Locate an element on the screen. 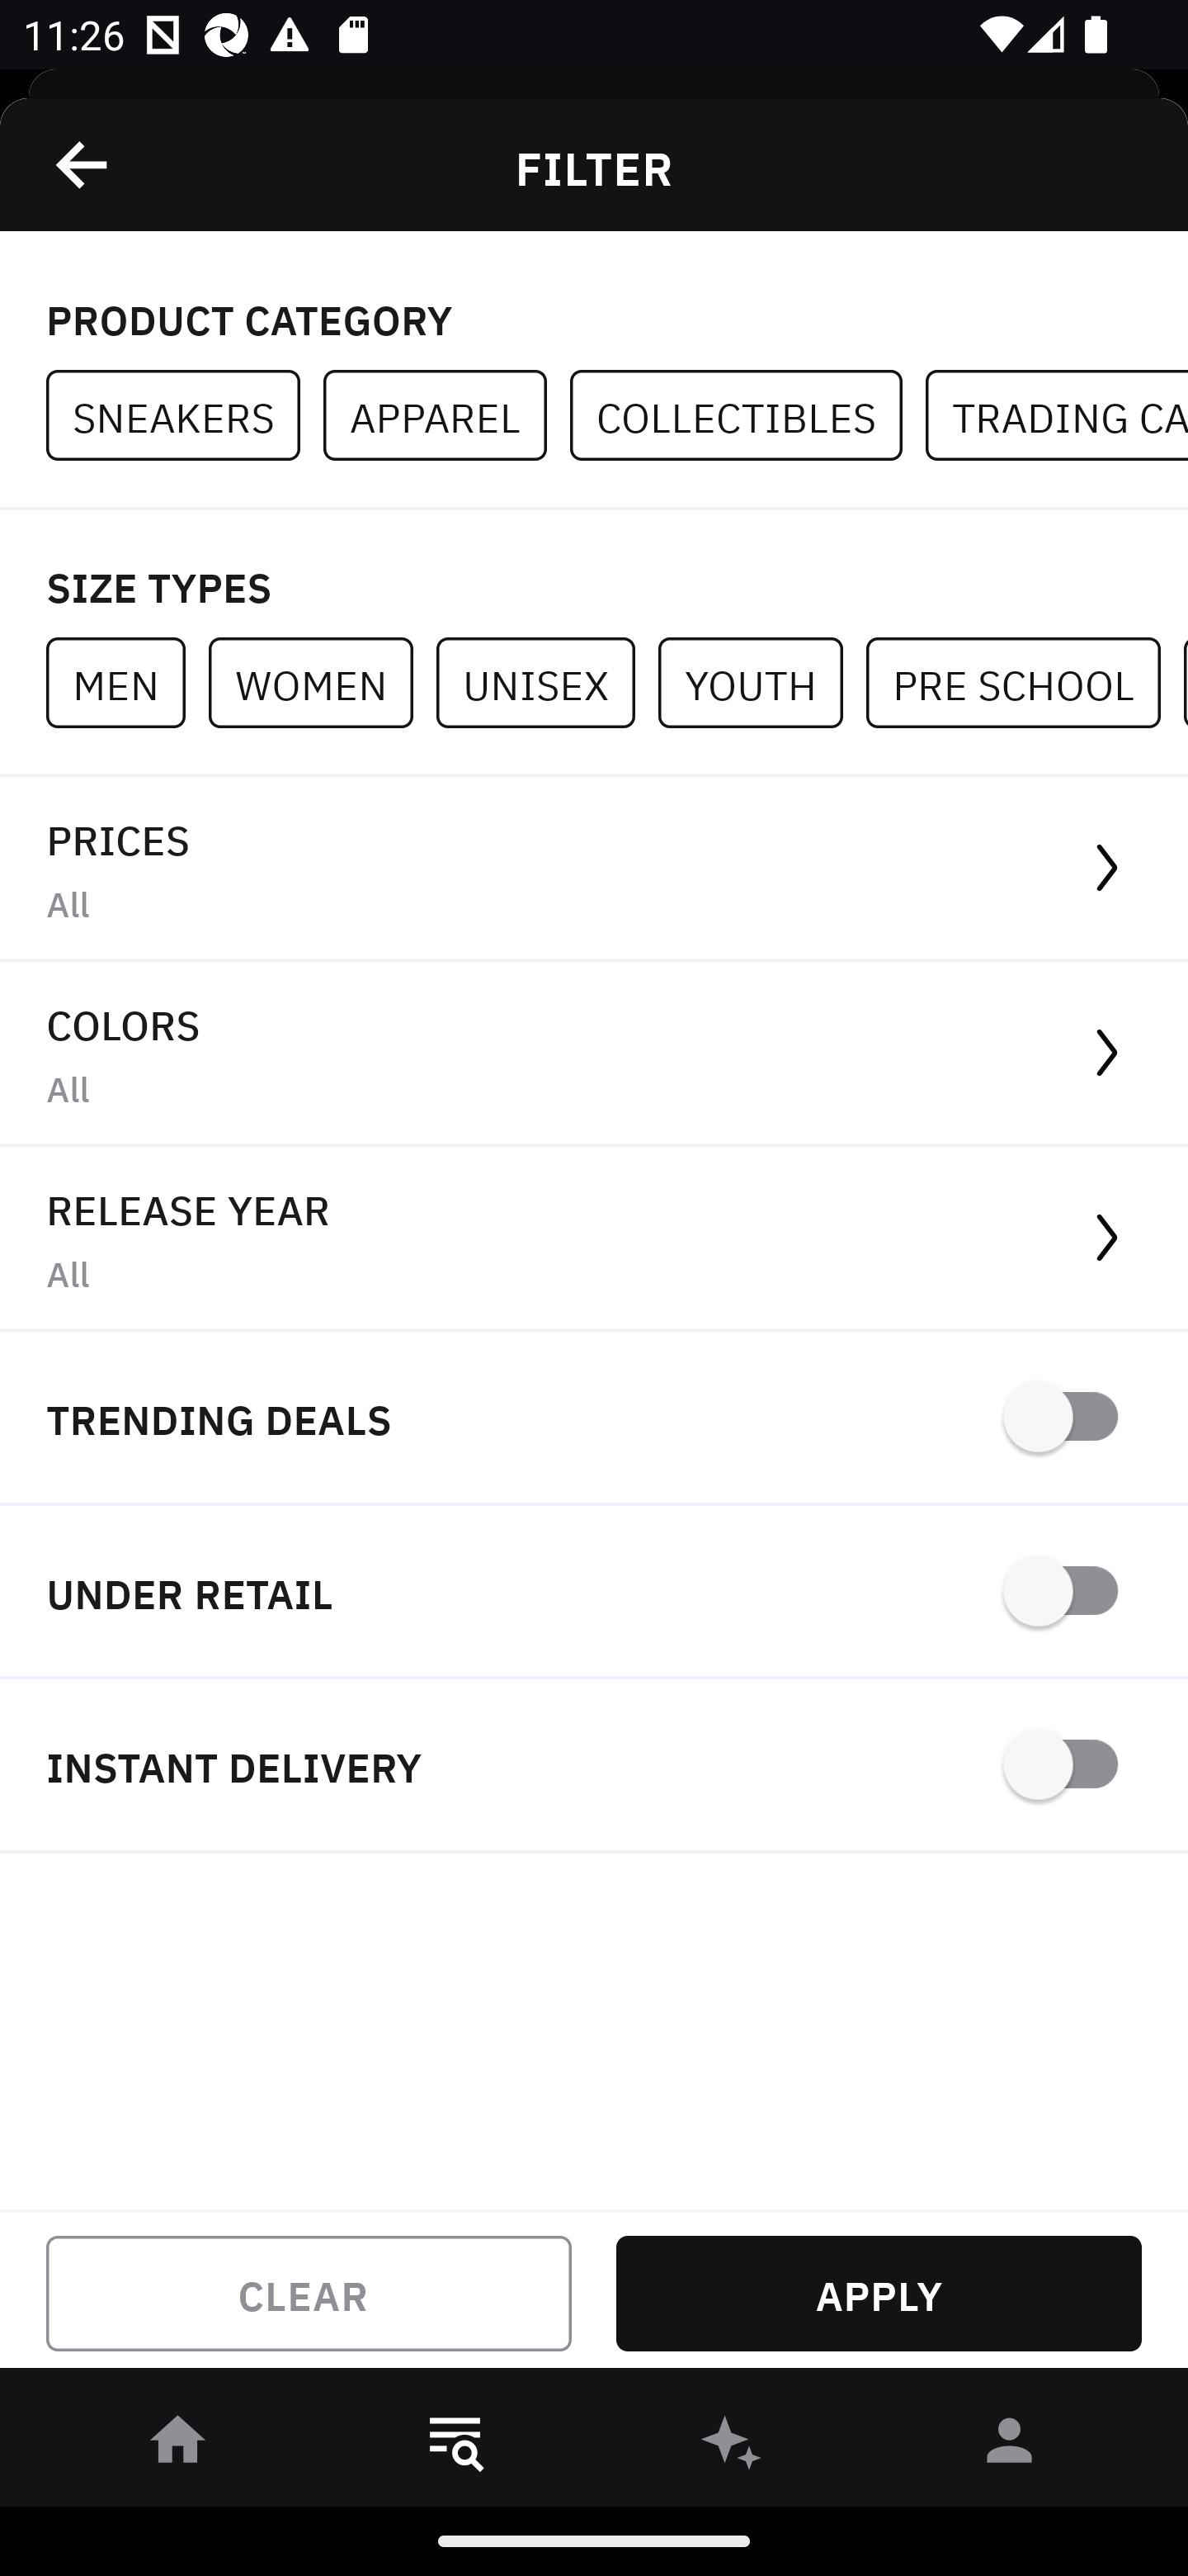 The width and height of the screenshot is (1188, 2576). 󱎸 is located at coordinates (455, 2446).